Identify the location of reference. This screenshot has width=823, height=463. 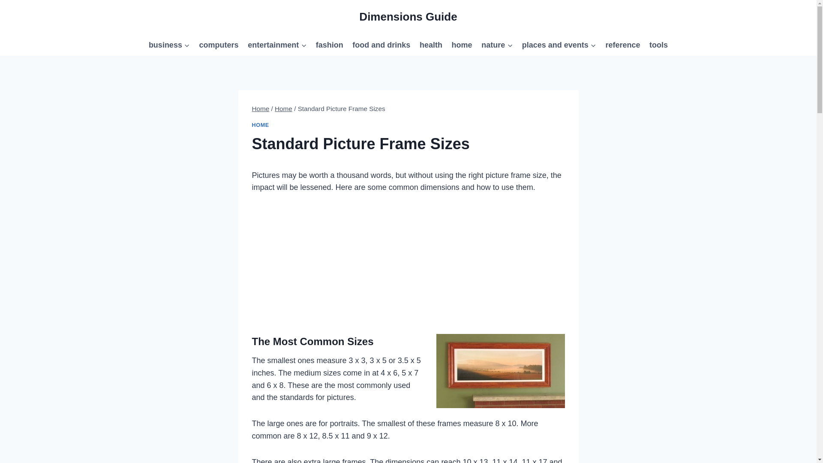
(623, 45).